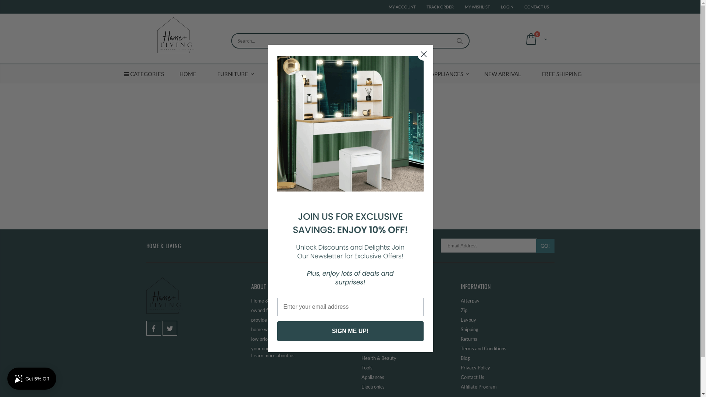 The width and height of the screenshot is (706, 397). Describe the element at coordinates (371, 301) in the screenshot. I see `Furniture` at that location.